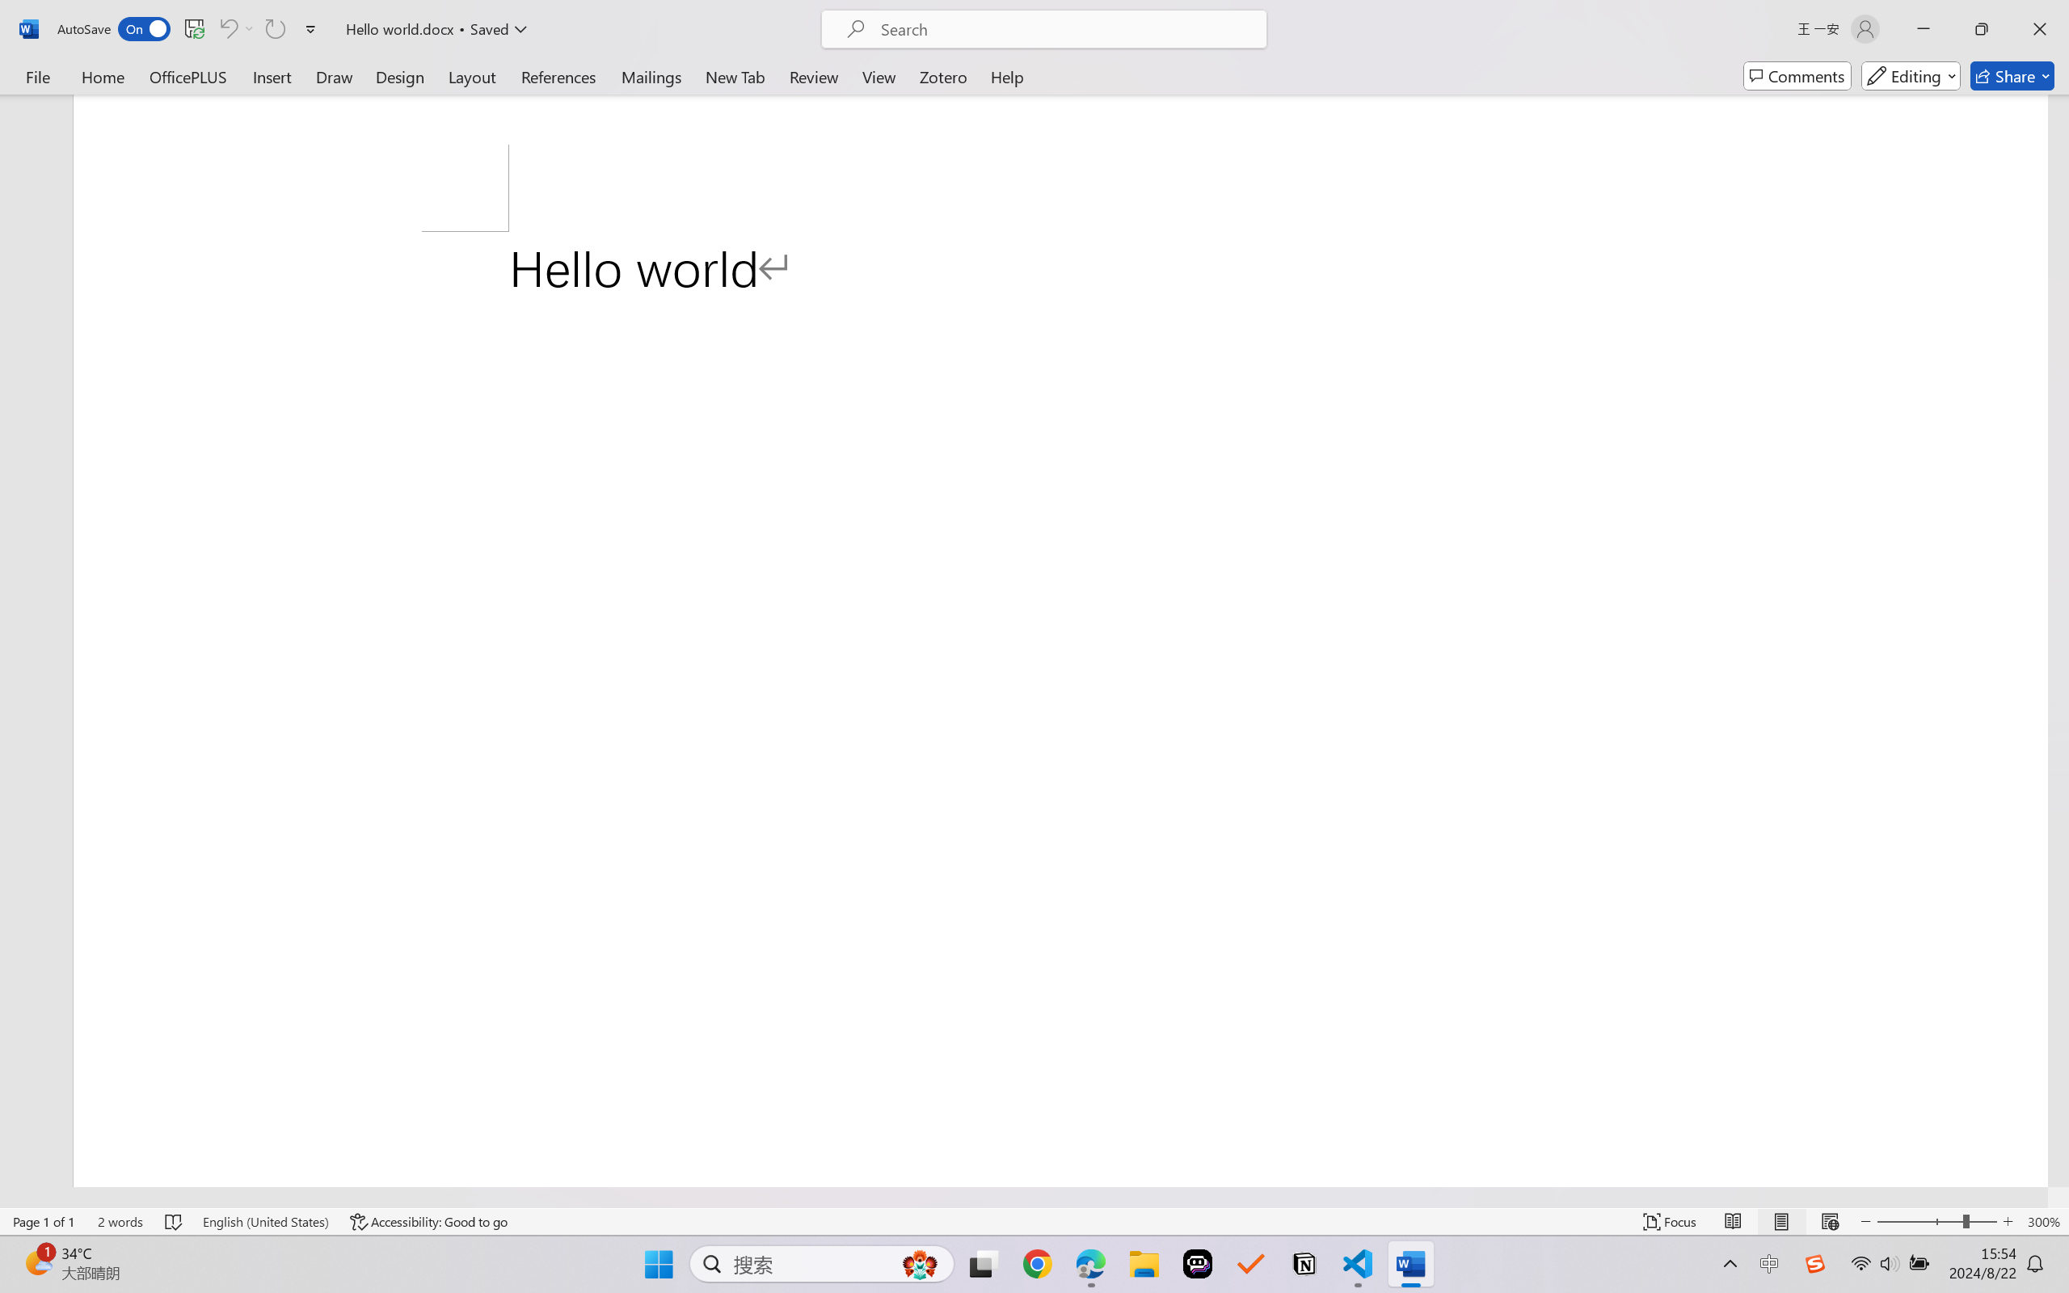 This screenshot has height=1293, width=2069. I want to click on Zotero, so click(942, 76).